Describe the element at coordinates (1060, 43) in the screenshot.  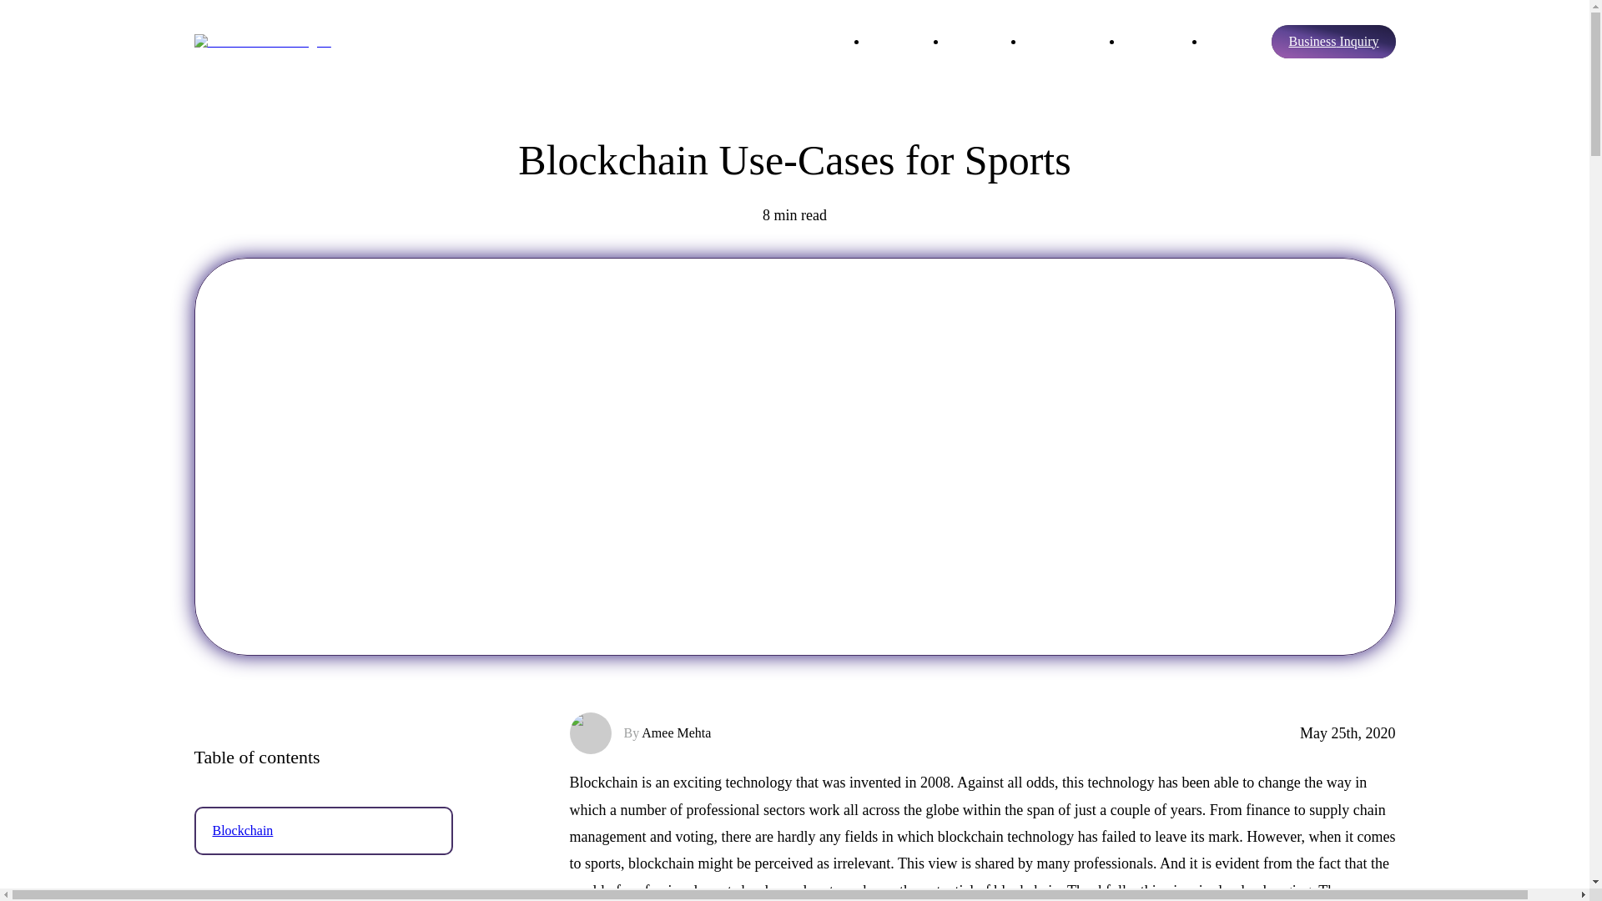
I see `Our Products` at that location.